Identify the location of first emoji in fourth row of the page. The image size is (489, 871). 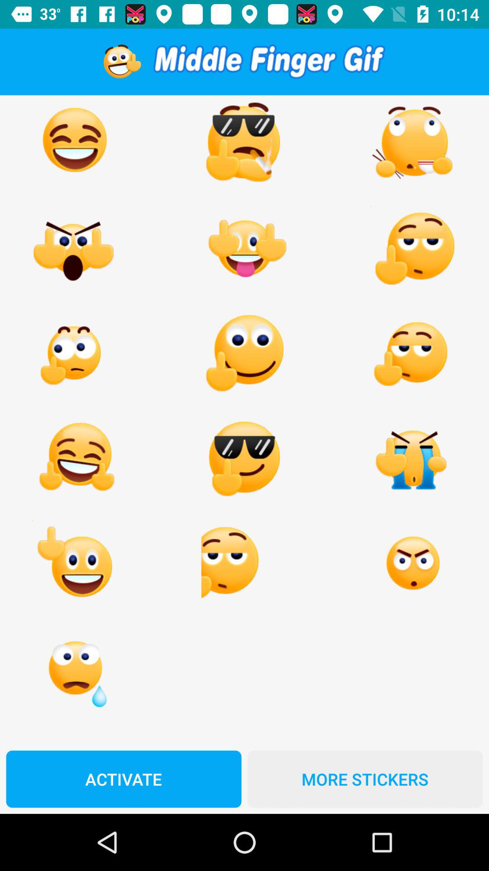
(75, 459).